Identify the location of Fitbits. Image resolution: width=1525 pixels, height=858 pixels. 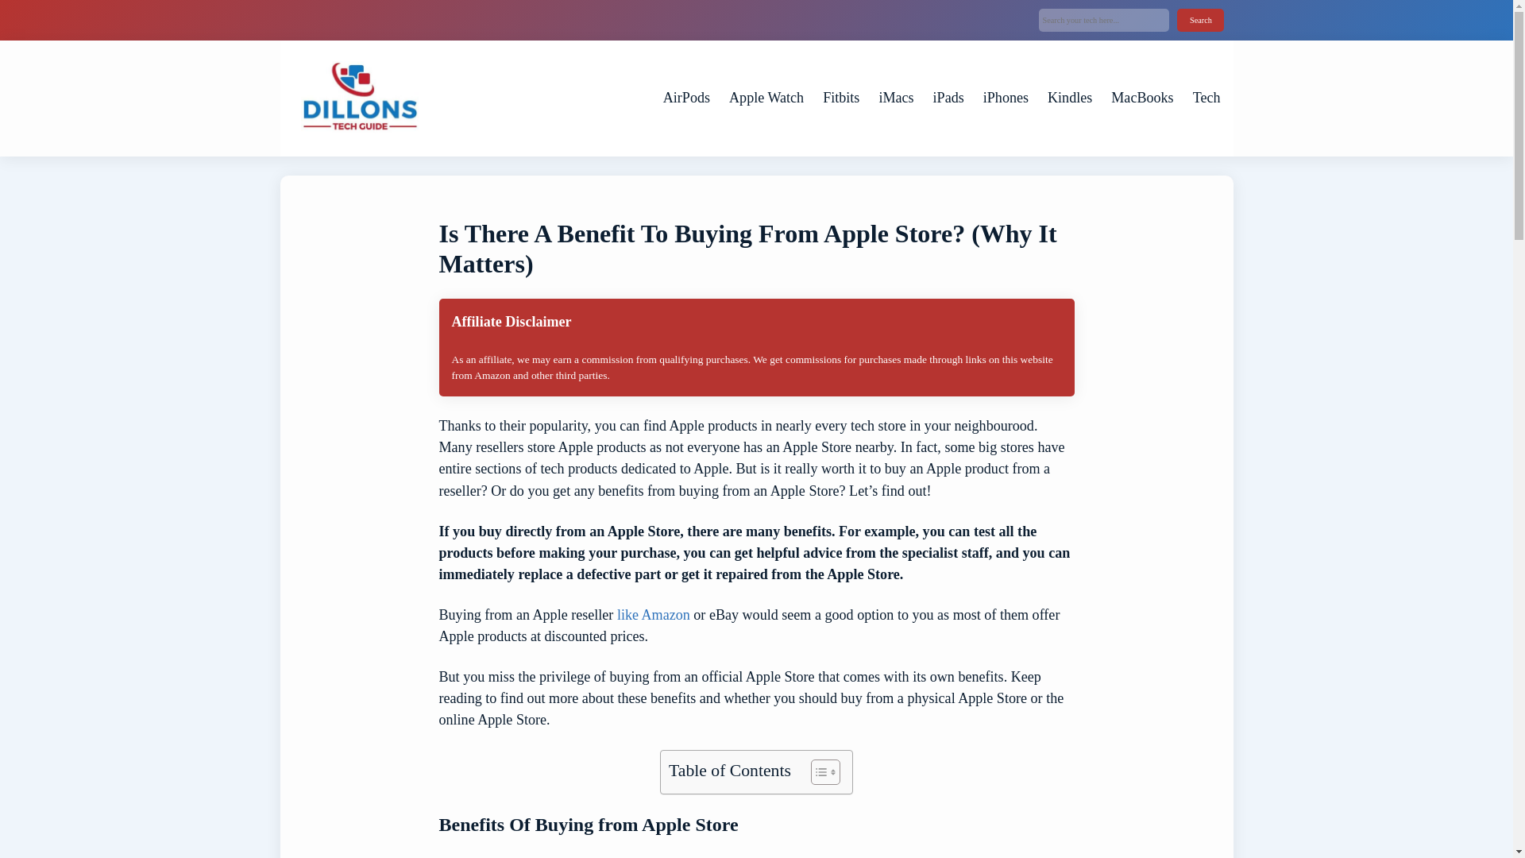
(841, 98).